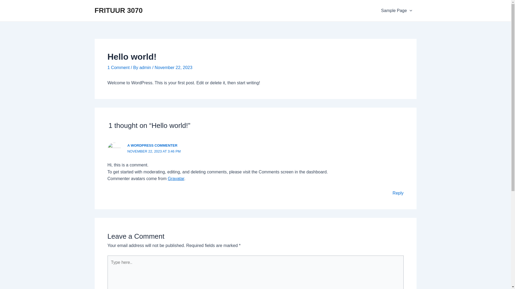  I want to click on NOVEMBER 22, 2023 AT 3:46 PM, so click(154, 151).